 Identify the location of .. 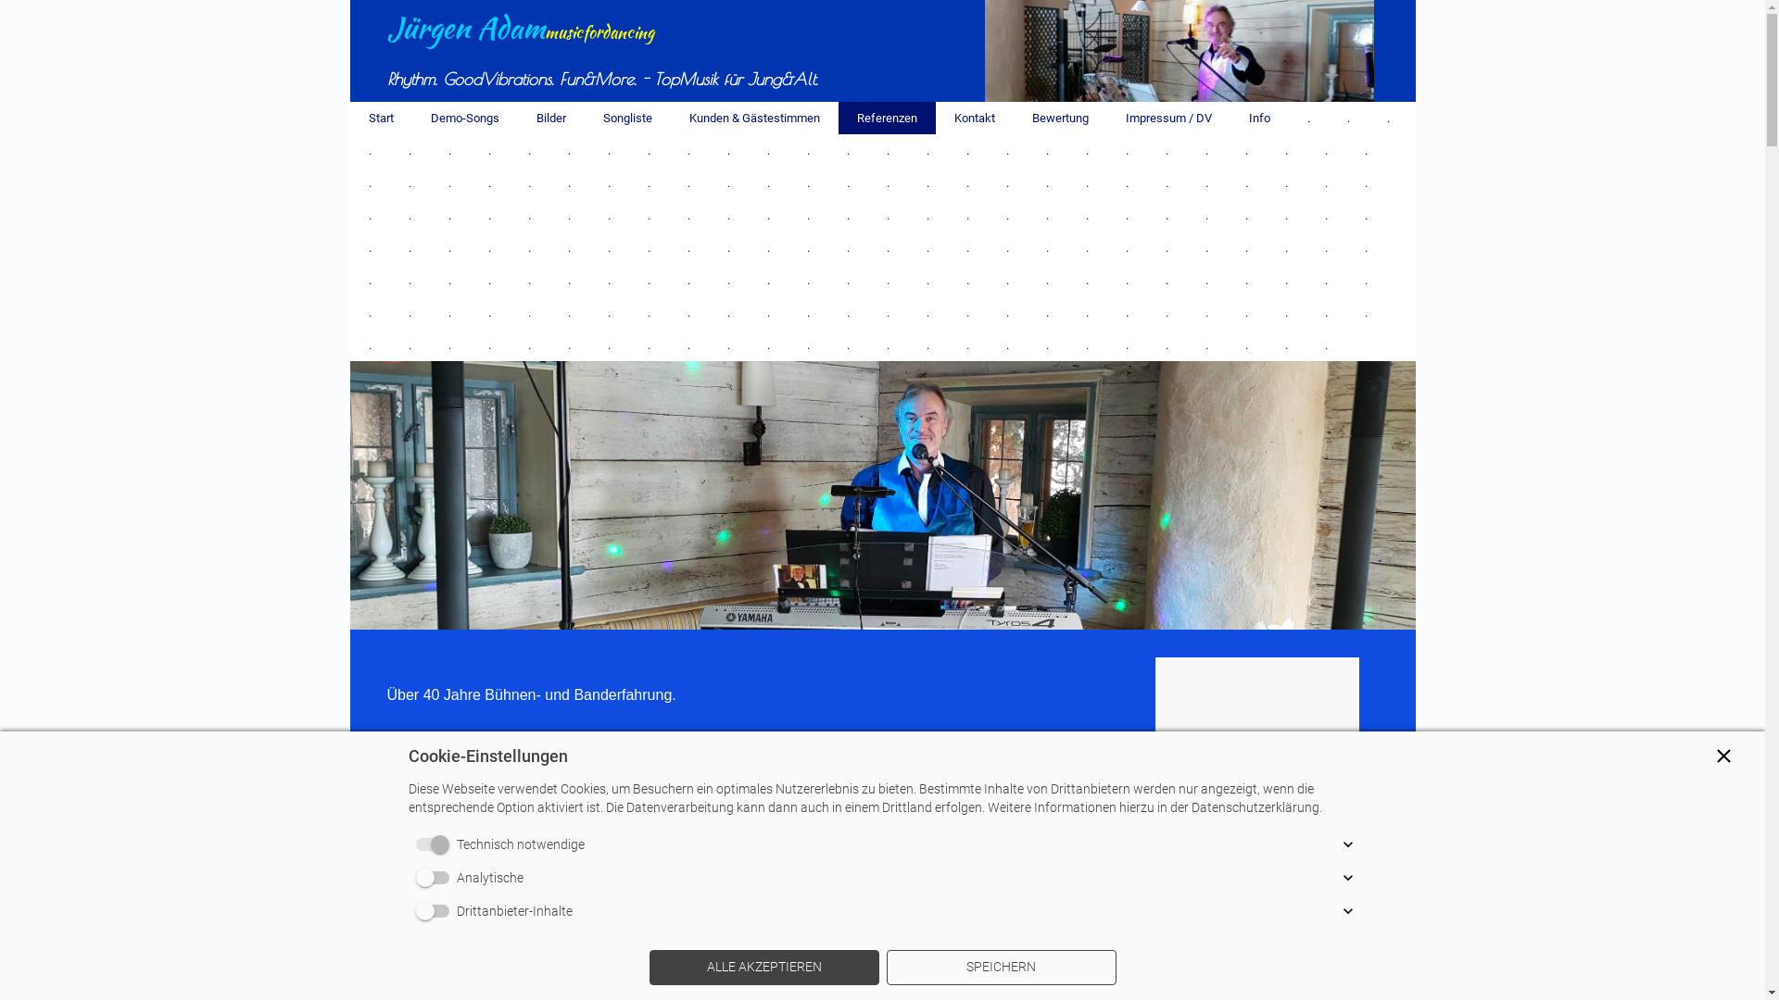
(610, 183).